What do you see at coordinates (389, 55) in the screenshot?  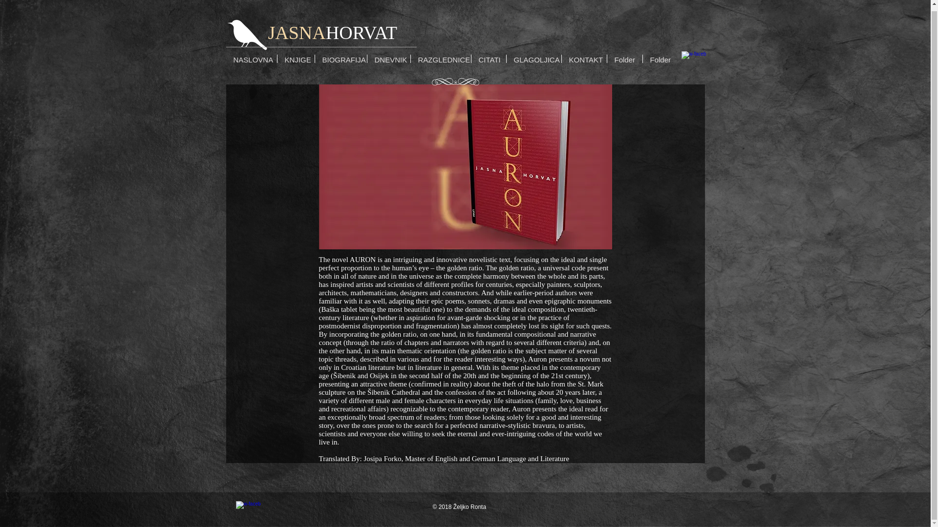 I see `DNEVNIK` at bounding box center [389, 55].